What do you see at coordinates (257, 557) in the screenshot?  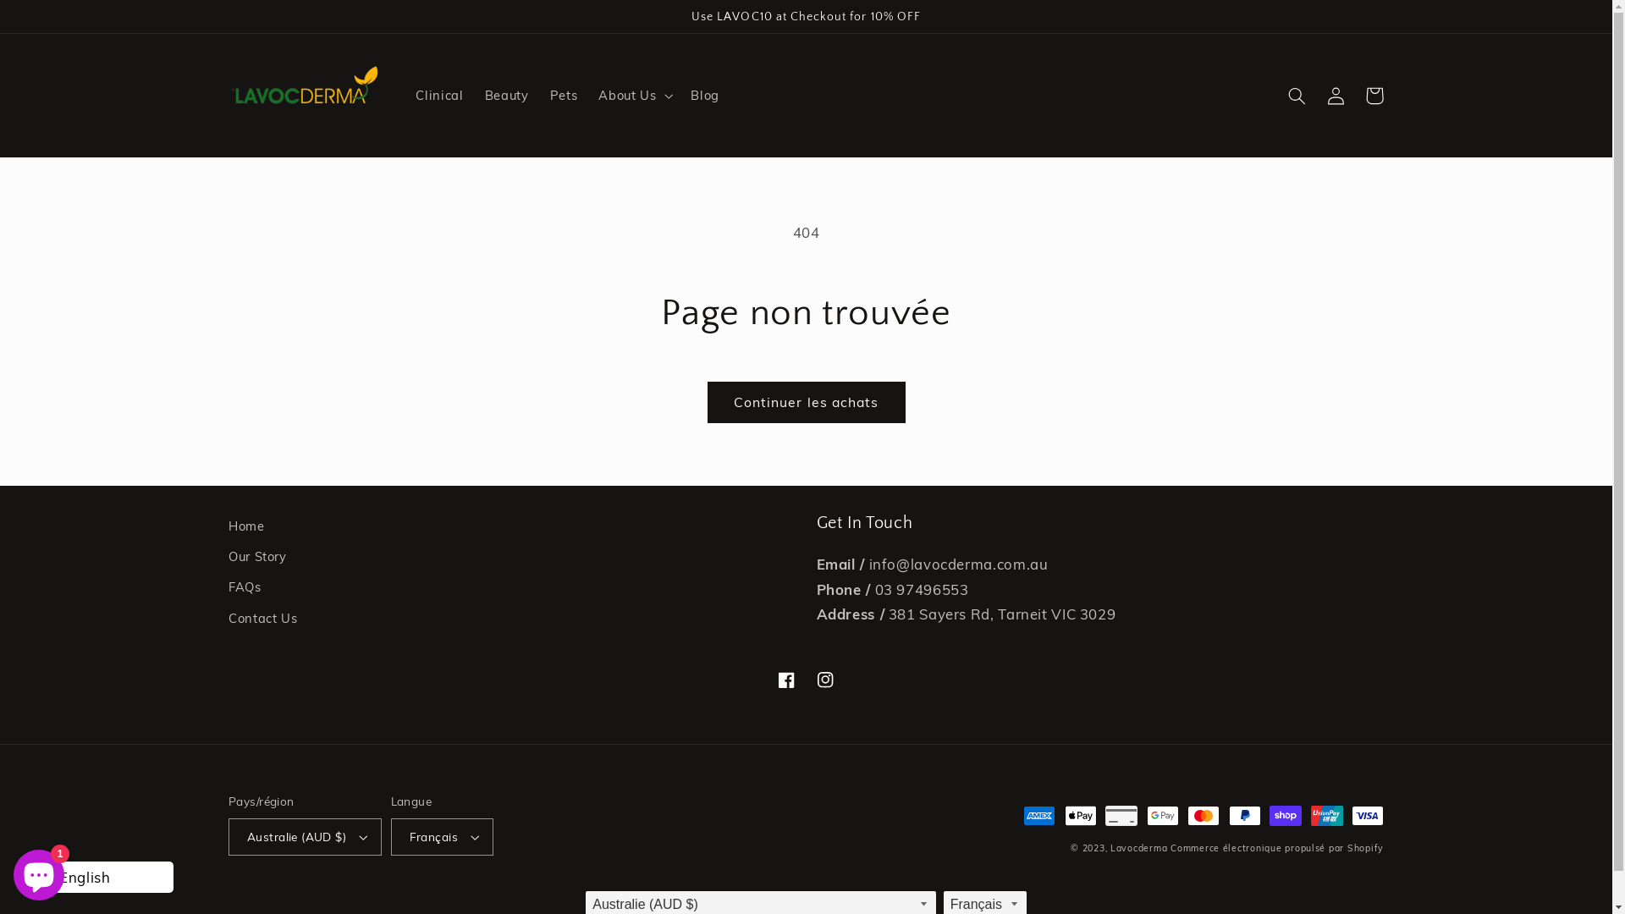 I see `Our Story` at bounding box center [257, 557].